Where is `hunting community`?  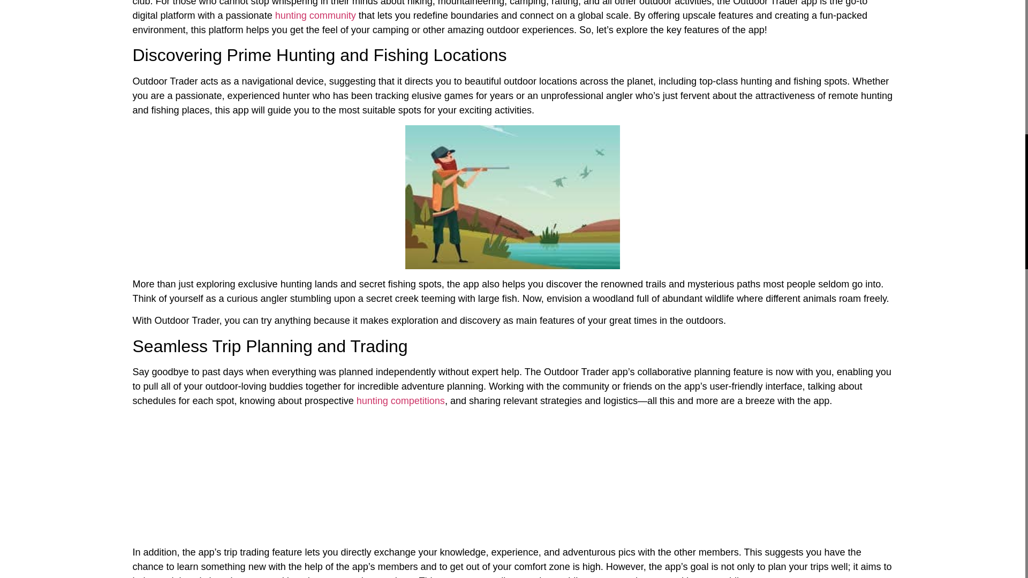 hunting community is located at coordinates (315, 15).